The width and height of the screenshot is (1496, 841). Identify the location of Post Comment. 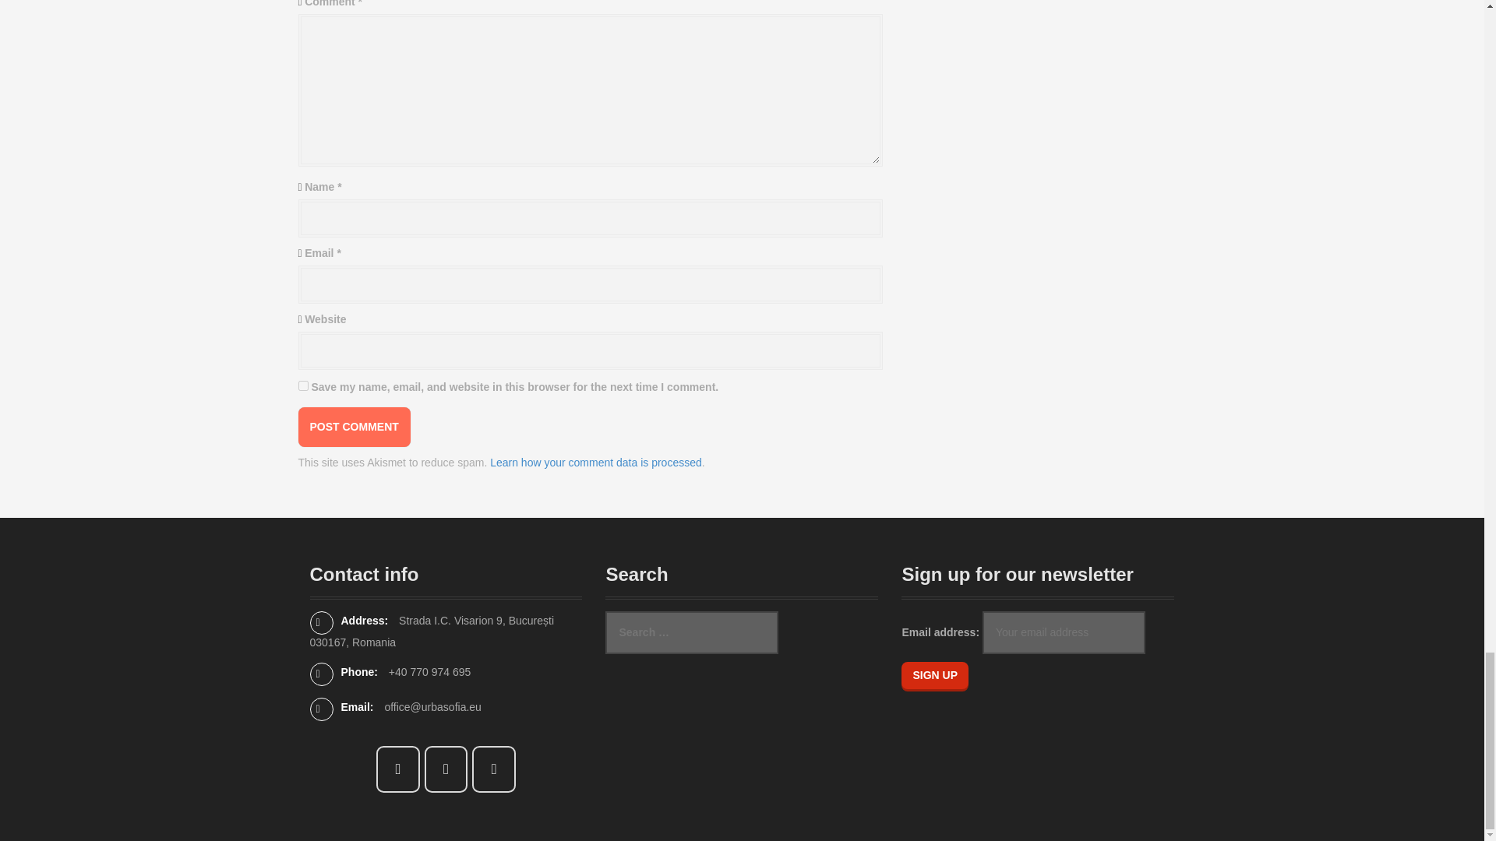
(354, 427).